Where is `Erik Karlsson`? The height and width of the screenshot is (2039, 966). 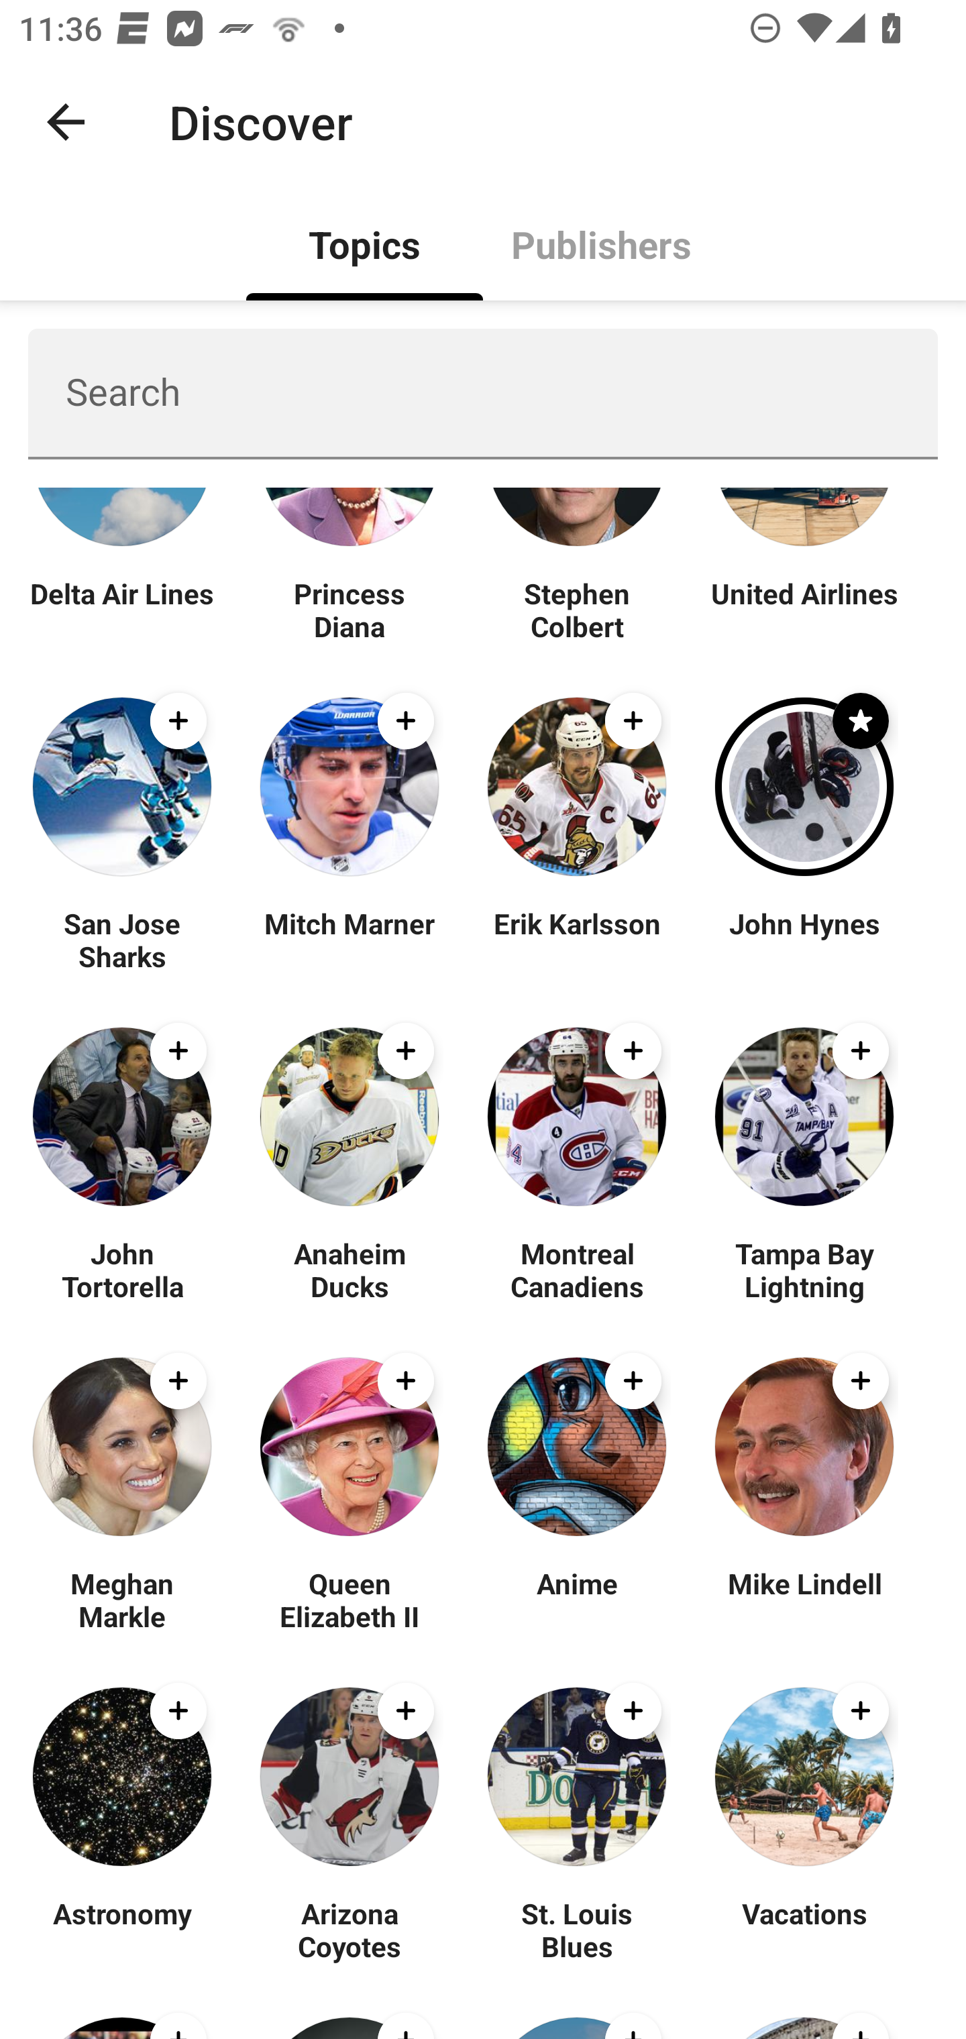
Erik Karlsson is located at coordinates (577, 939).